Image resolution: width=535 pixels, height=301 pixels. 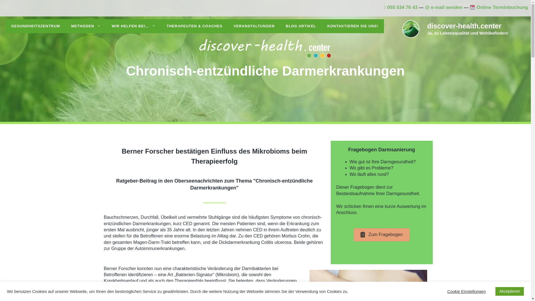 What do you see at coordinates (353, 26) in the screenshot?
I see `KONTAKTIEREN SIE UNS!` at bounding box center [353, 26].